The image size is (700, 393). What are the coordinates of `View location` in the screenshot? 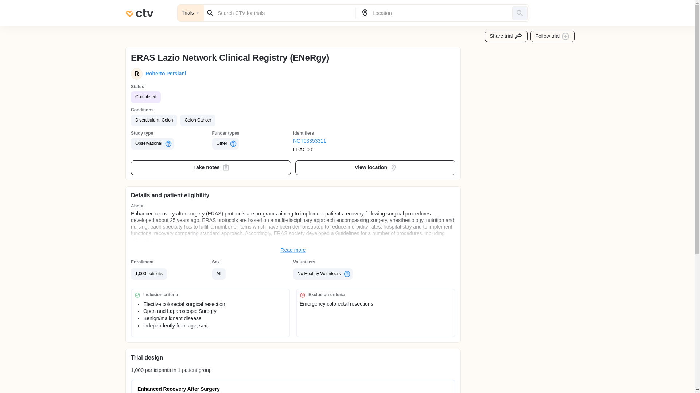 It's located at (376, 167).